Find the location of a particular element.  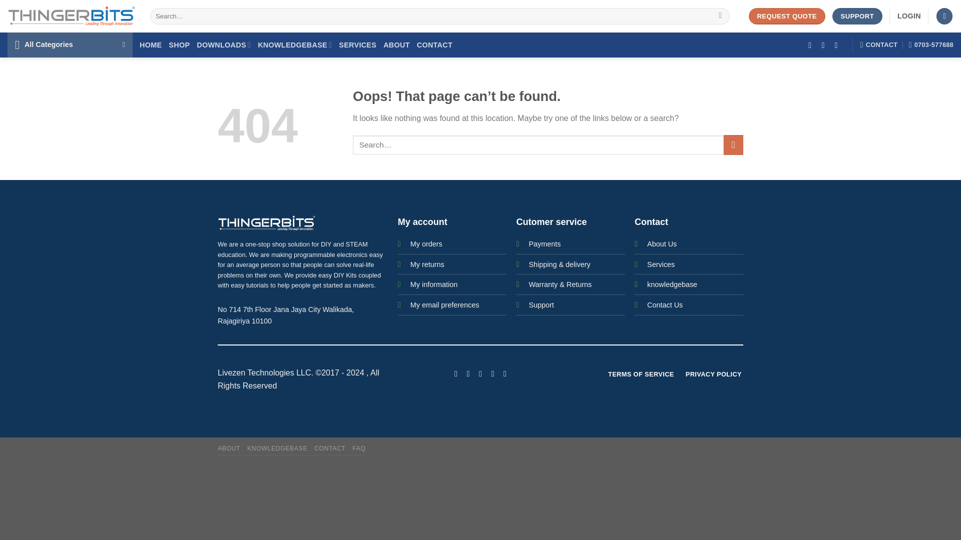

Follow on Instagram is located at coordinates (467, 373).